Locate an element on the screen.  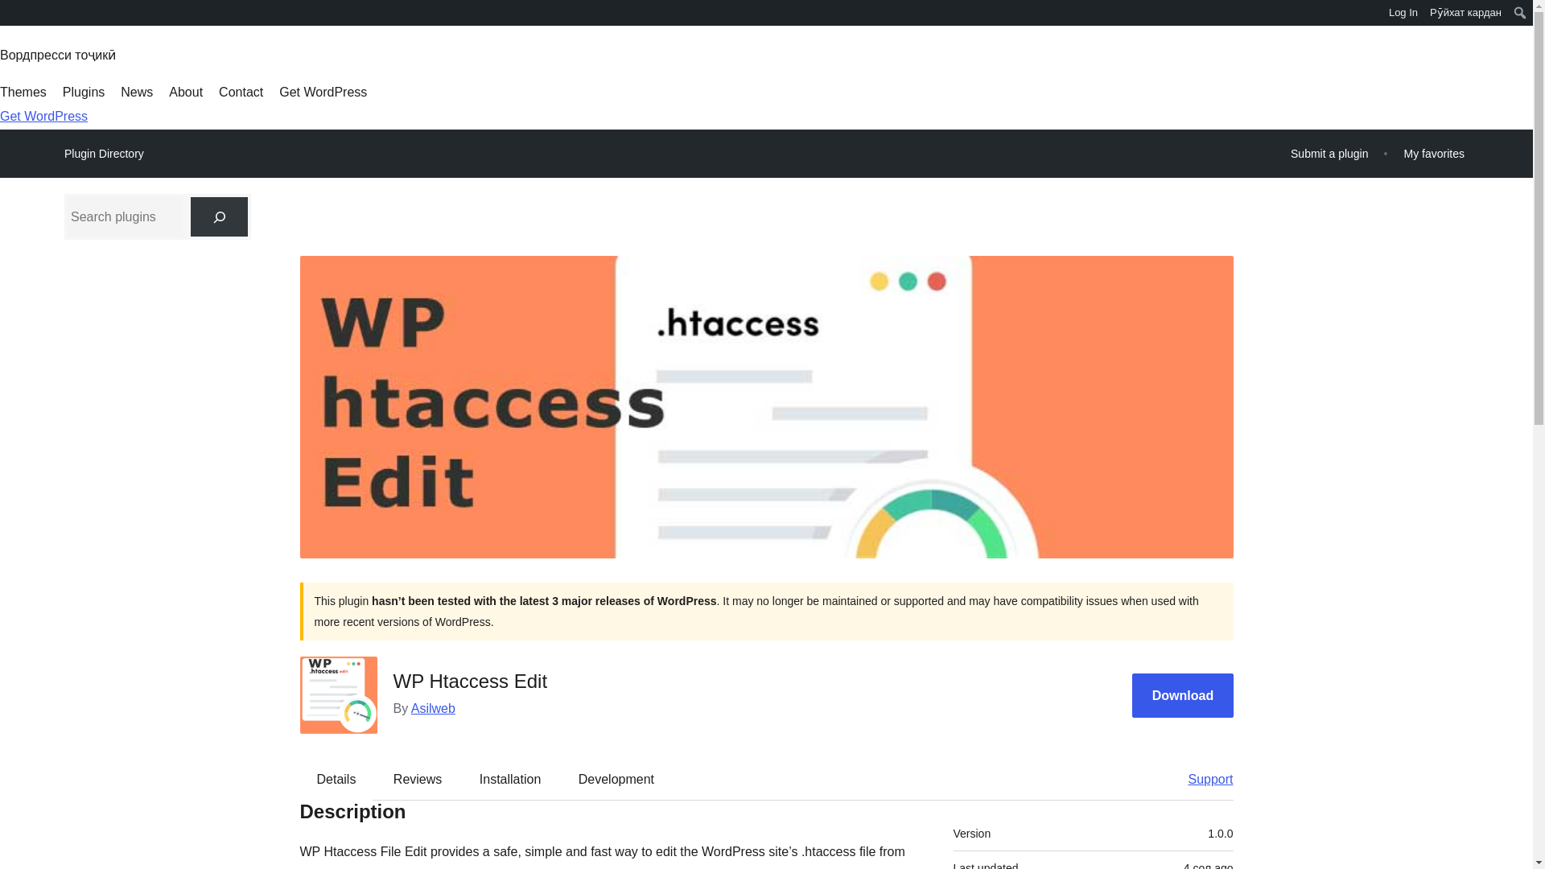
About is located at coordinates (185, 92).